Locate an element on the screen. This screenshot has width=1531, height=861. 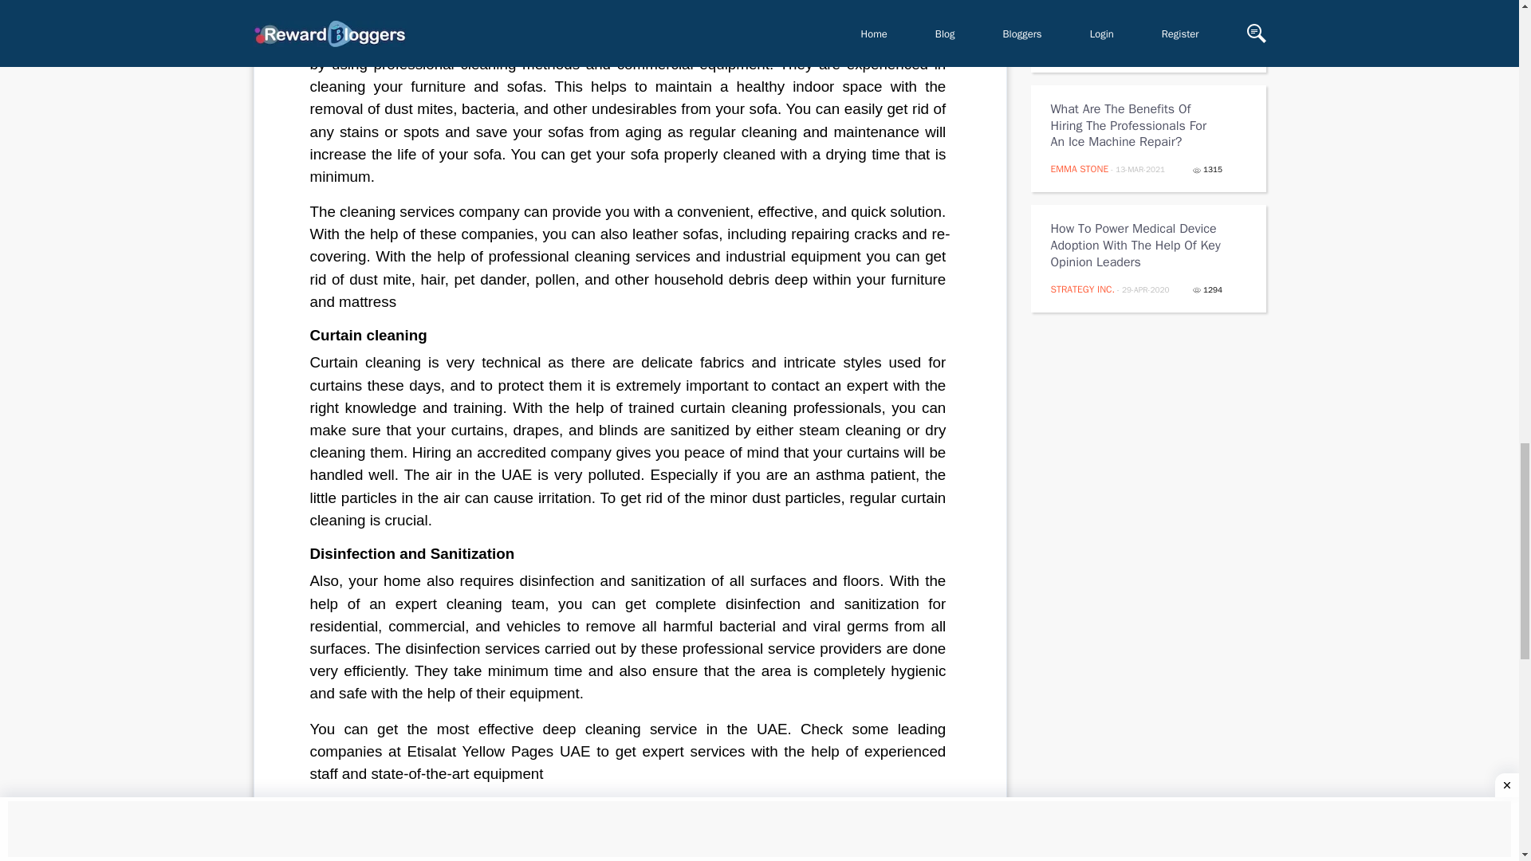
Wicked For You Club is located at coordinates (500, 808).